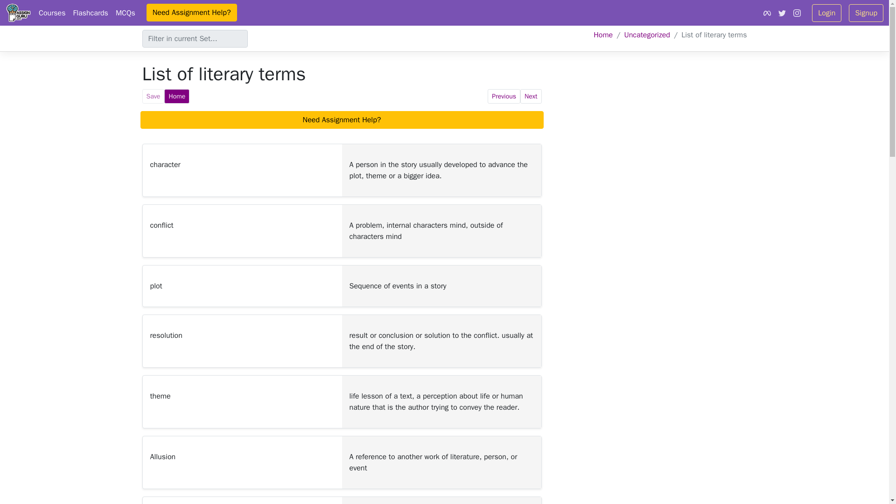 The width and height of the screenshot is (896, 504). Describe the element at coordinates (826, 12) in the screenshot. I see `Login` at that location.